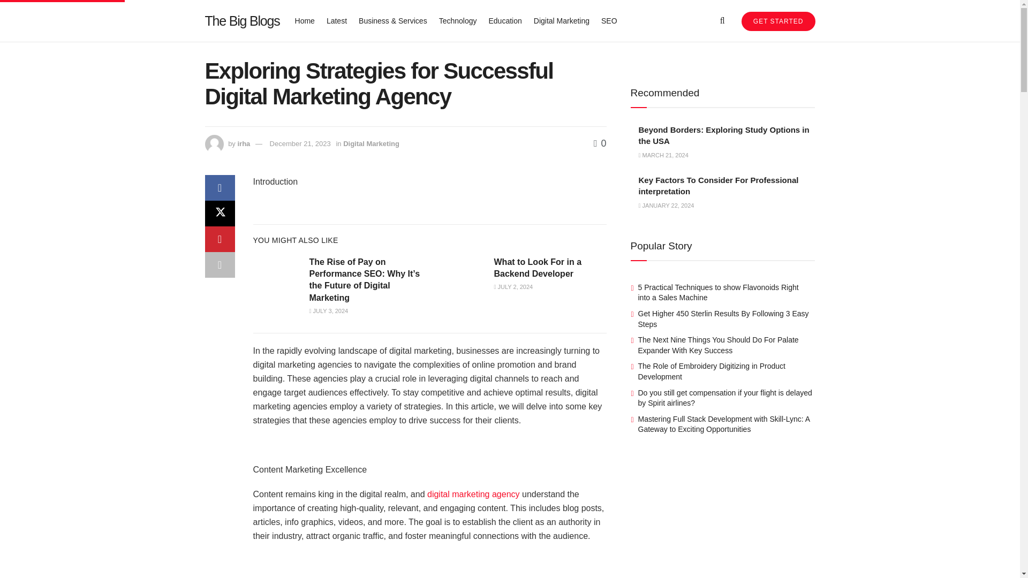  Describe the element at coordinates (329, 310) in the screenshot. I see `JULY 3, 2024` at that location.